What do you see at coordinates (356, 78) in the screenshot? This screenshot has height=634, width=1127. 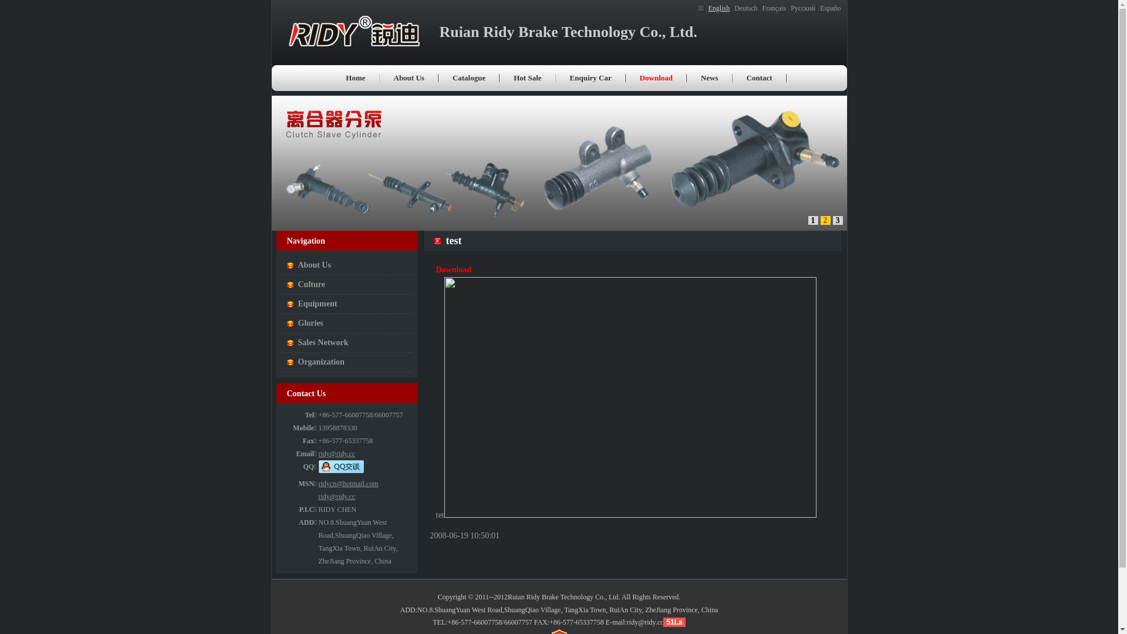 I see `Home` at bounding box center [356, 78].